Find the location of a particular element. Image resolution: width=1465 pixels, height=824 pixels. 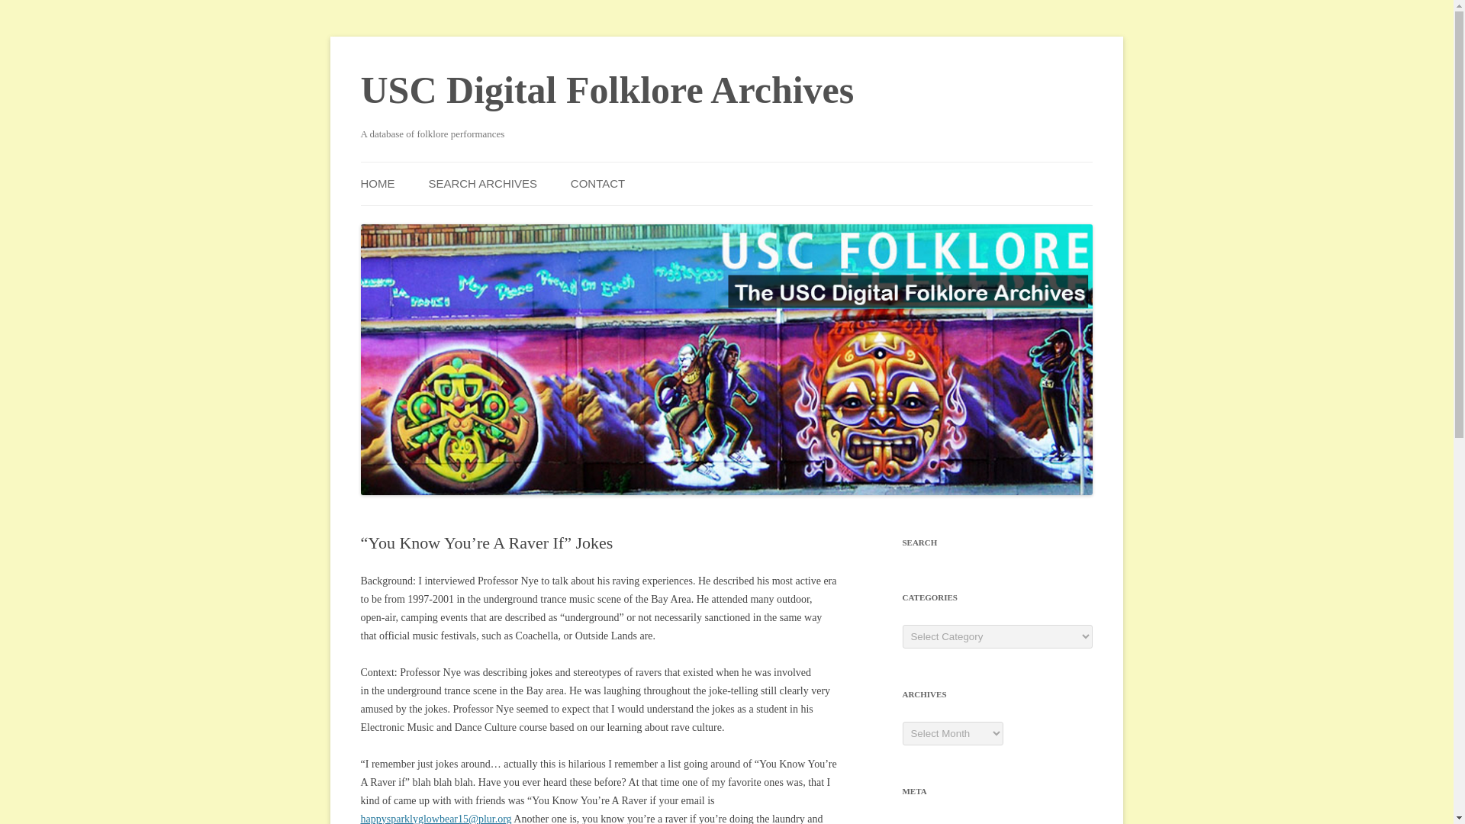

Log in is located at coordinates (916, 822).